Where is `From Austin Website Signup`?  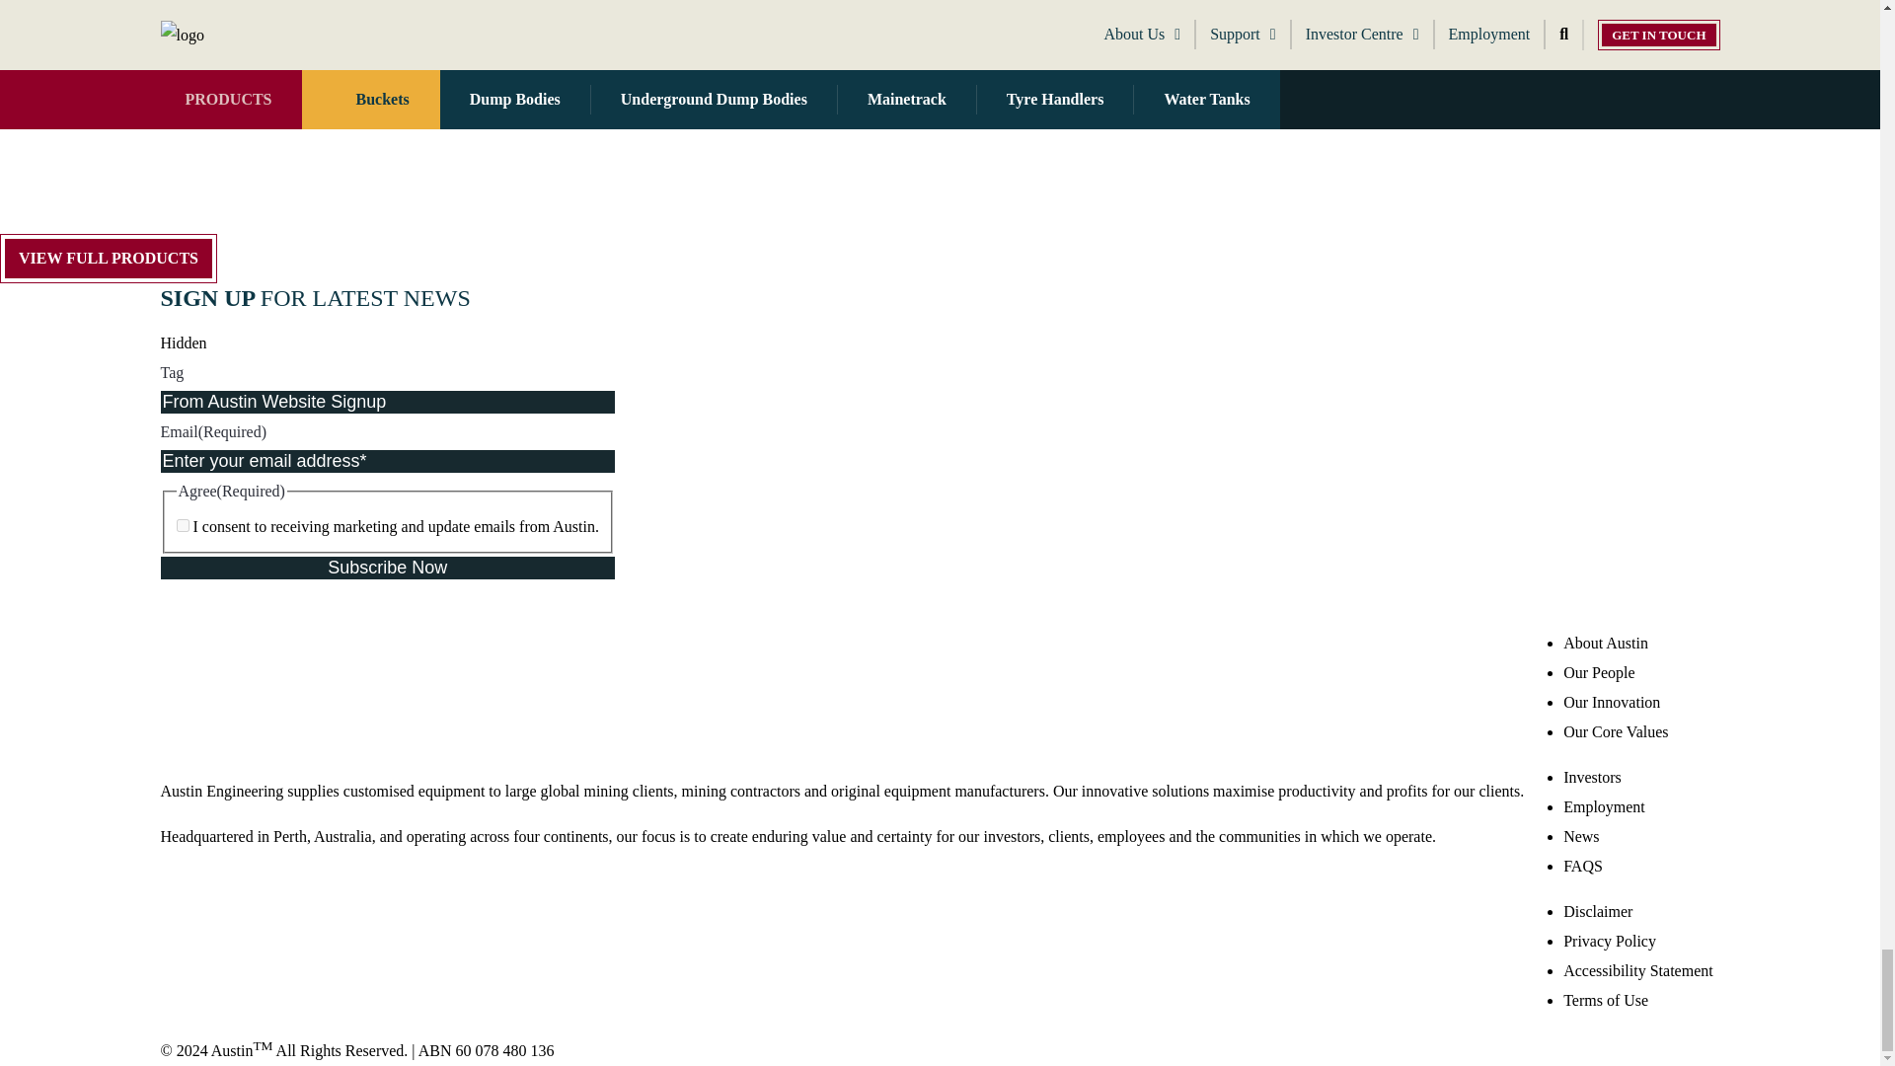 From Austin Website Signup is located at coordinates (387, 403).